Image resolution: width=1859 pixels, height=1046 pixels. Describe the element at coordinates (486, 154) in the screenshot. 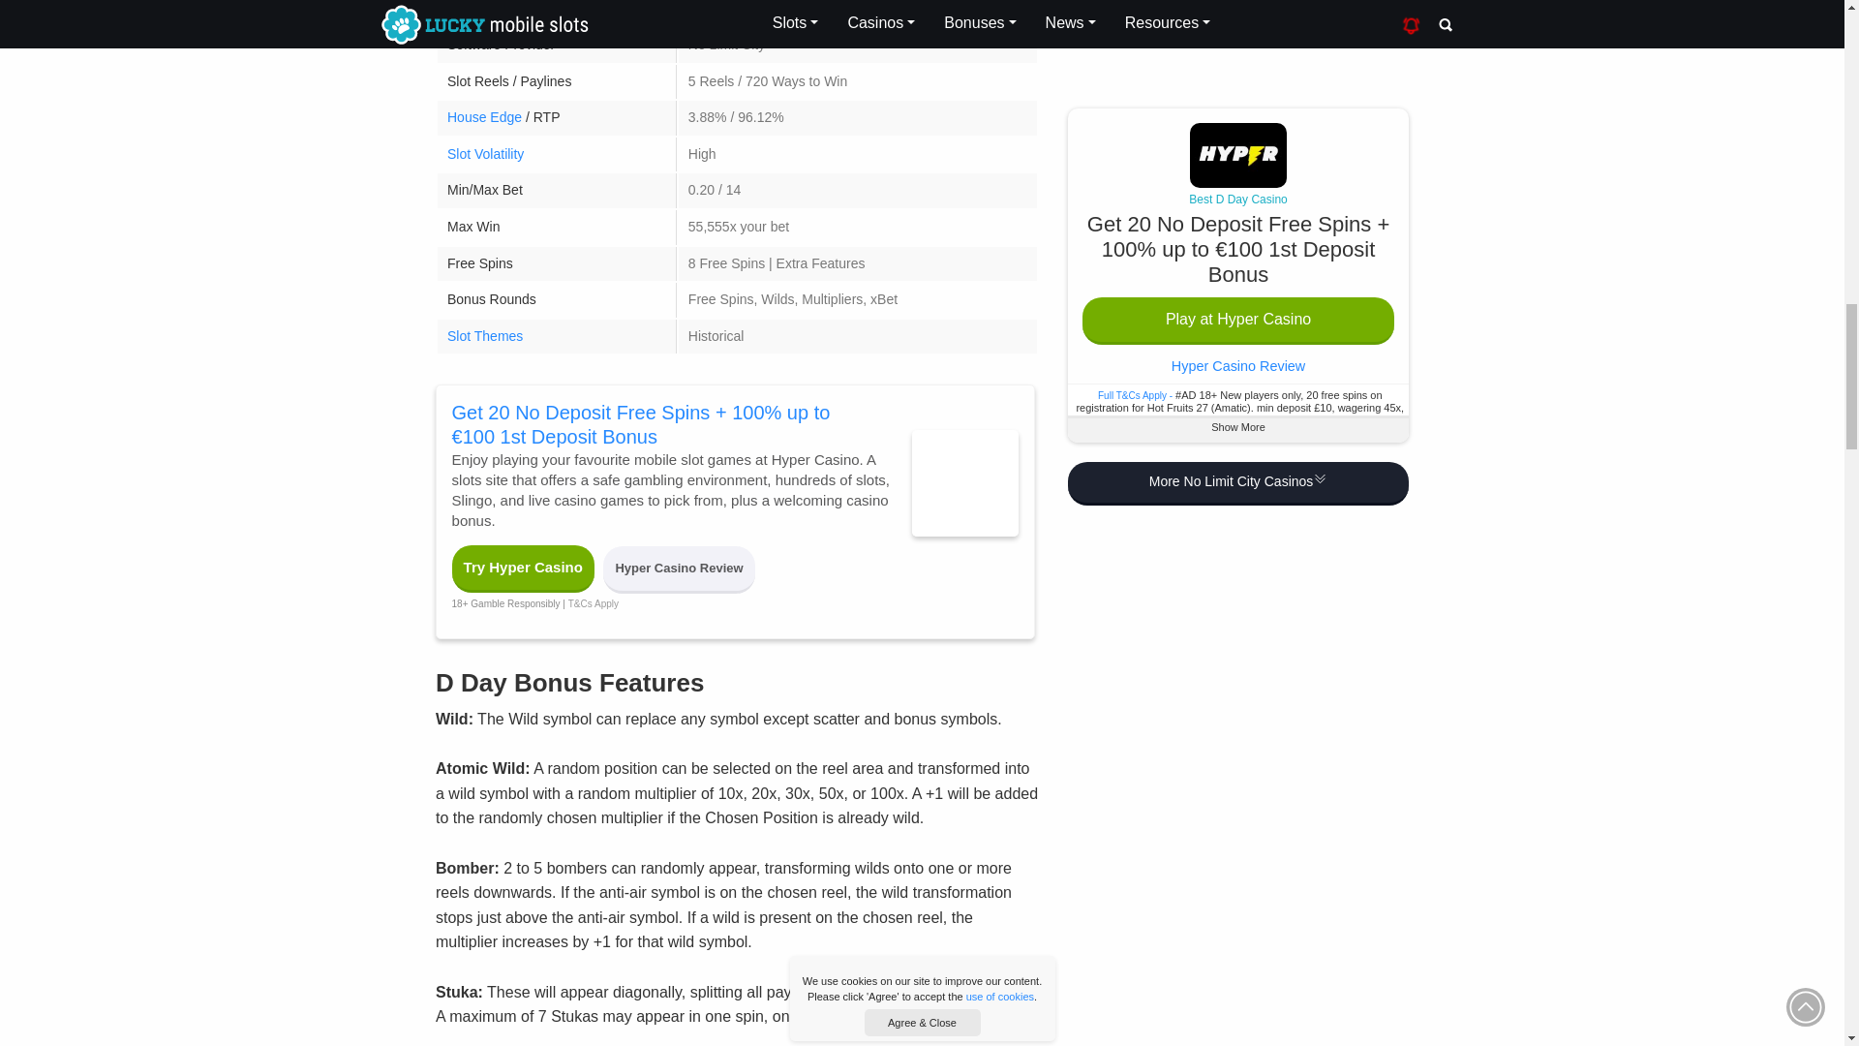

I see `Learn about slot volatility and variance` at that location.